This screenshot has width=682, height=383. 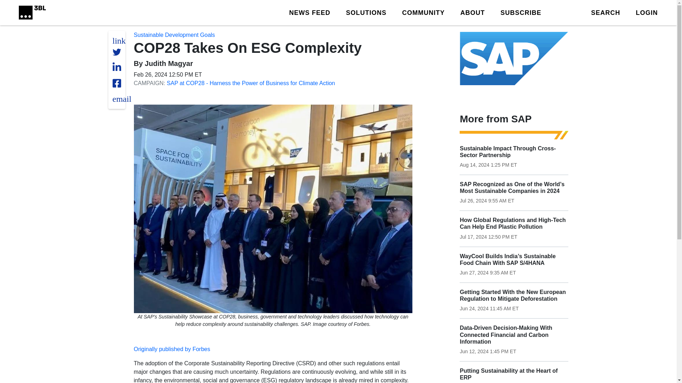 What do you see at coordinates (121, 99) in the screenshot?
I see `Share via email` at bounding box center [121, 99].